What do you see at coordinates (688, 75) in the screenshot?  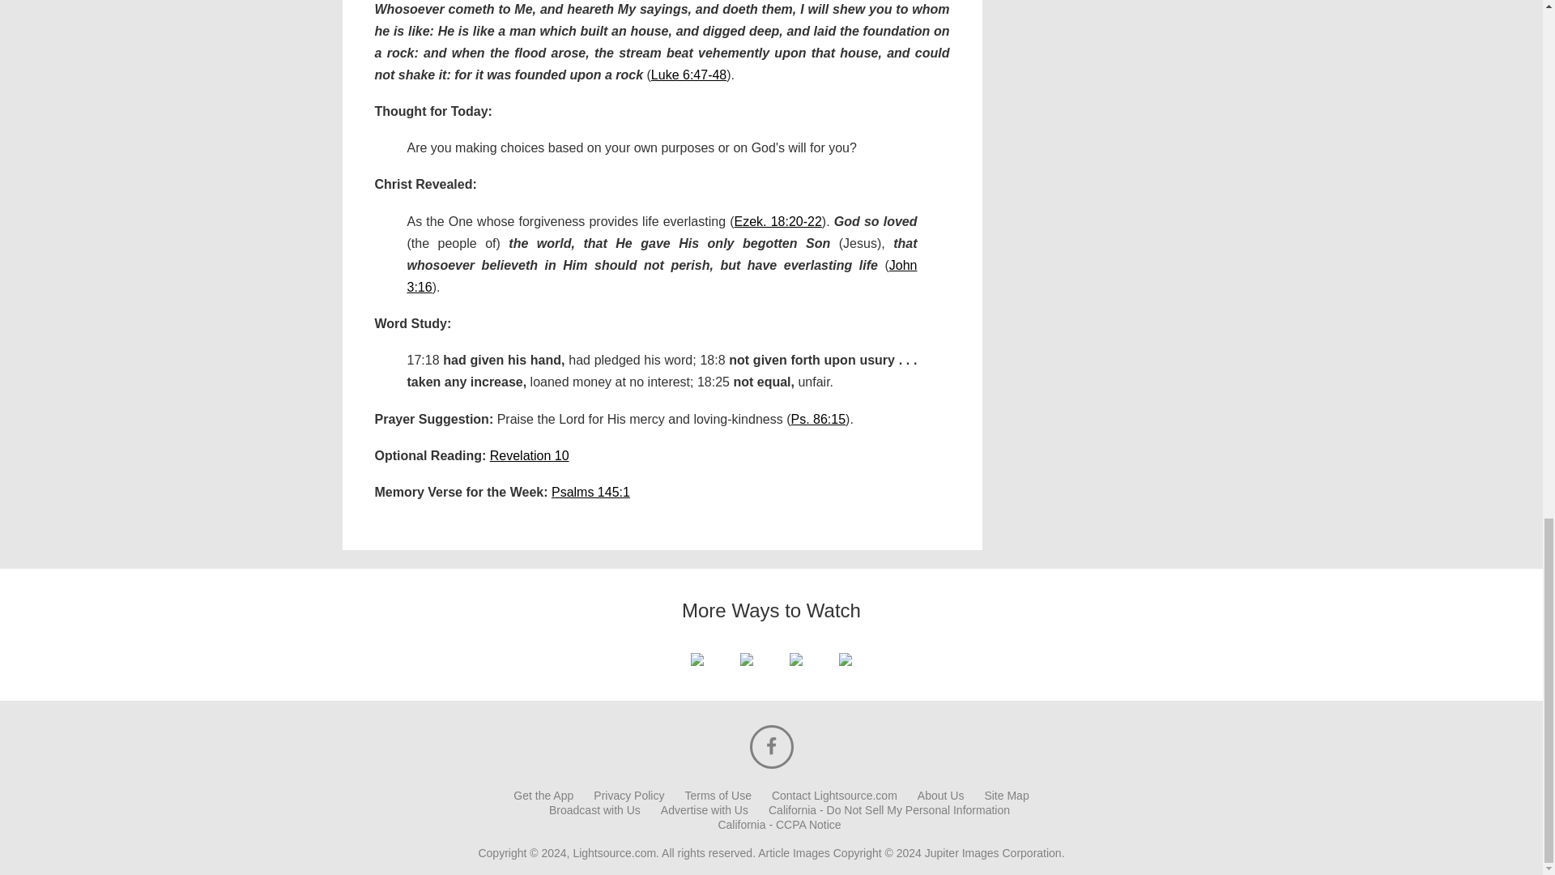 I see `Luke 6:47-48` at bounding box center [688, 75].